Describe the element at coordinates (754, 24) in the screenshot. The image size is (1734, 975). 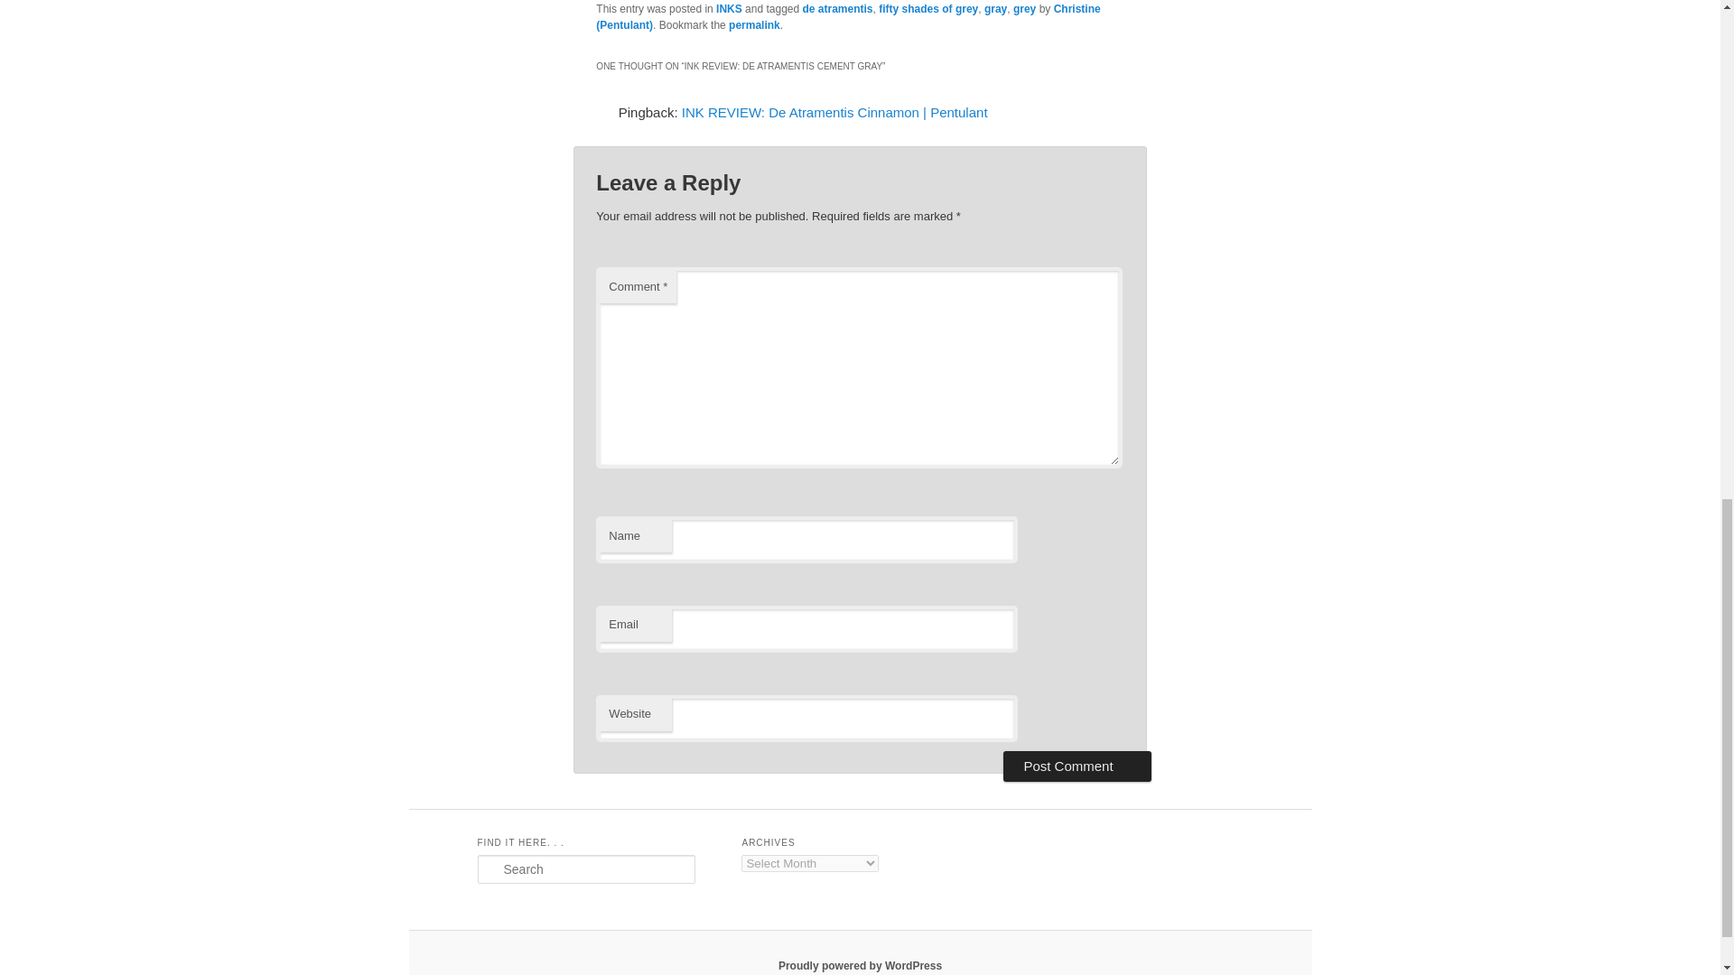
I see `permalink` at that location.